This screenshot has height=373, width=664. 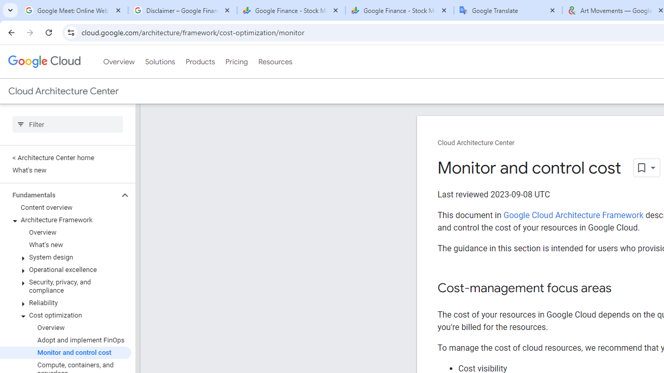 What do you see at coordinates (65, 269) in the screenshot?
I see `Operational excellence` at bounding box center [65, 269].